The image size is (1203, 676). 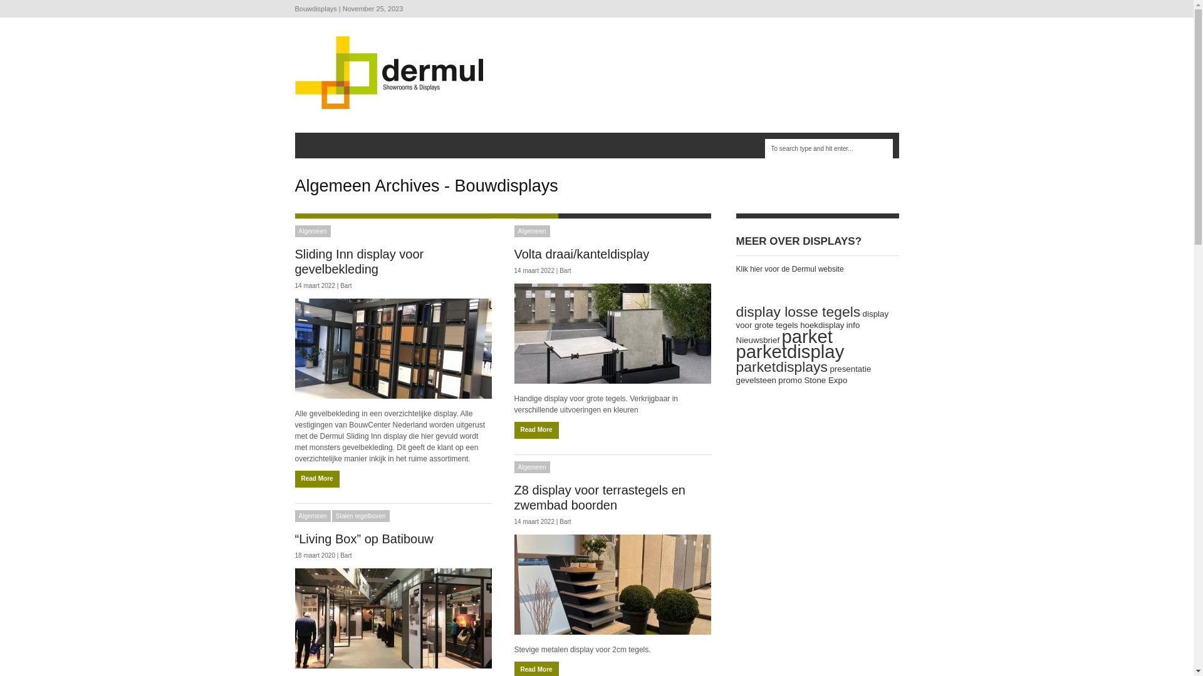 What do you see at coordinates (531, 467) in the screenshot?
I see `Algemeen` at bounding box center [531, 467].